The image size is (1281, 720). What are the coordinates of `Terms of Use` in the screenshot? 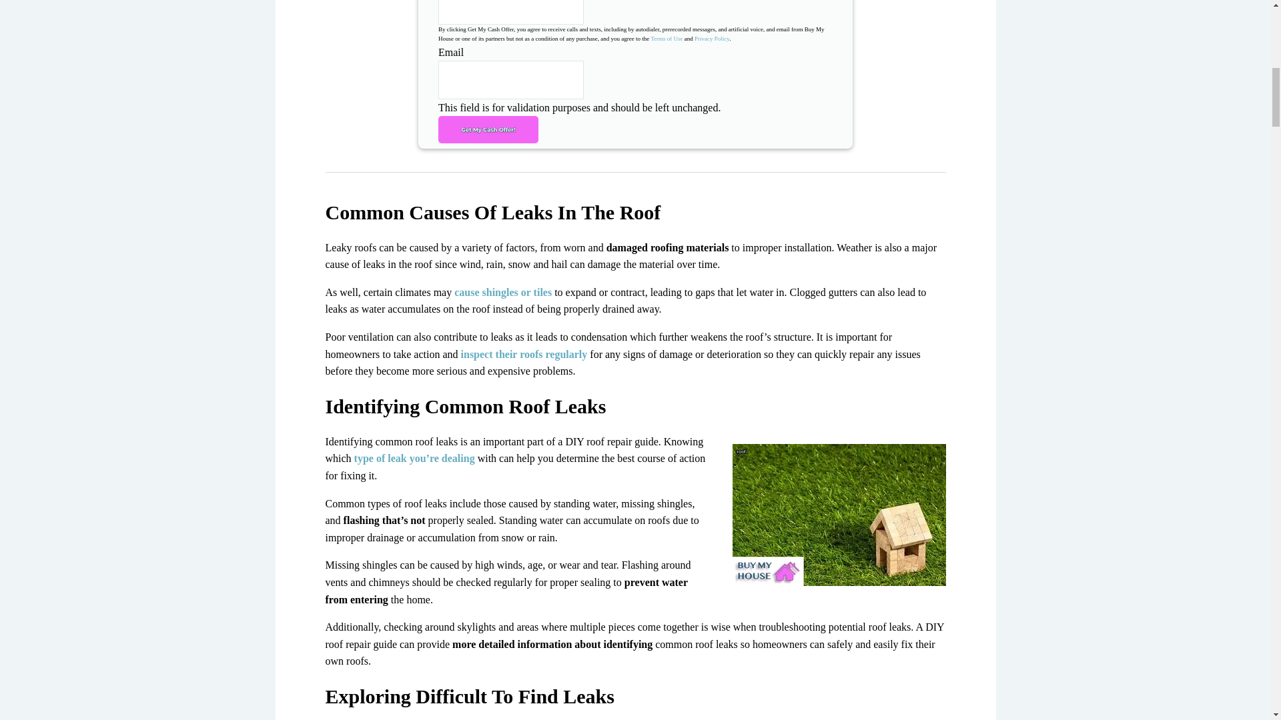 It's located at (667, 38).